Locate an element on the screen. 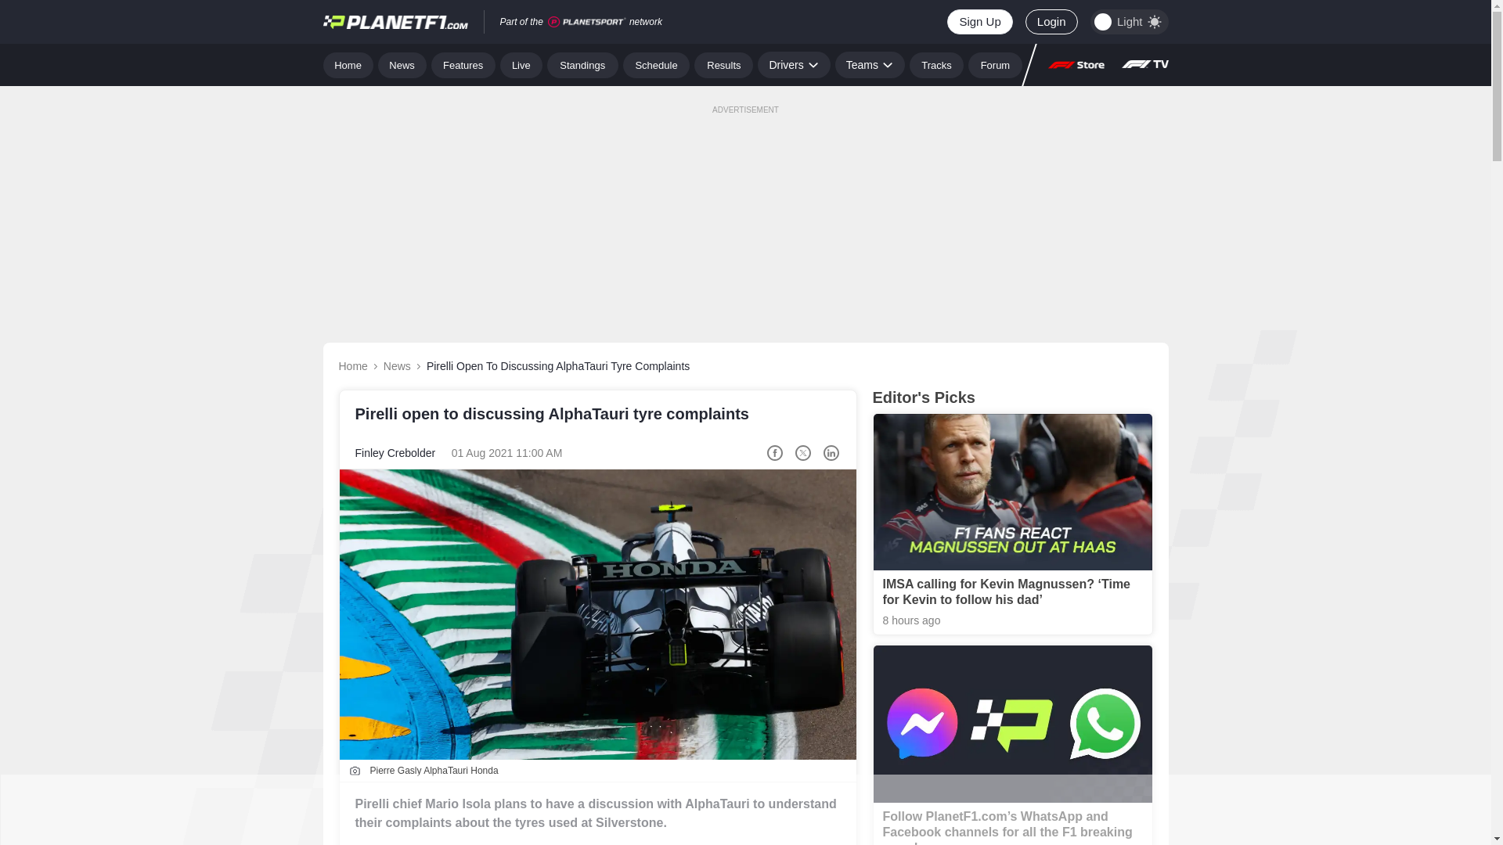 This screenshot has width=1503, height=845. Drivers is located at coordinates (793, 64).